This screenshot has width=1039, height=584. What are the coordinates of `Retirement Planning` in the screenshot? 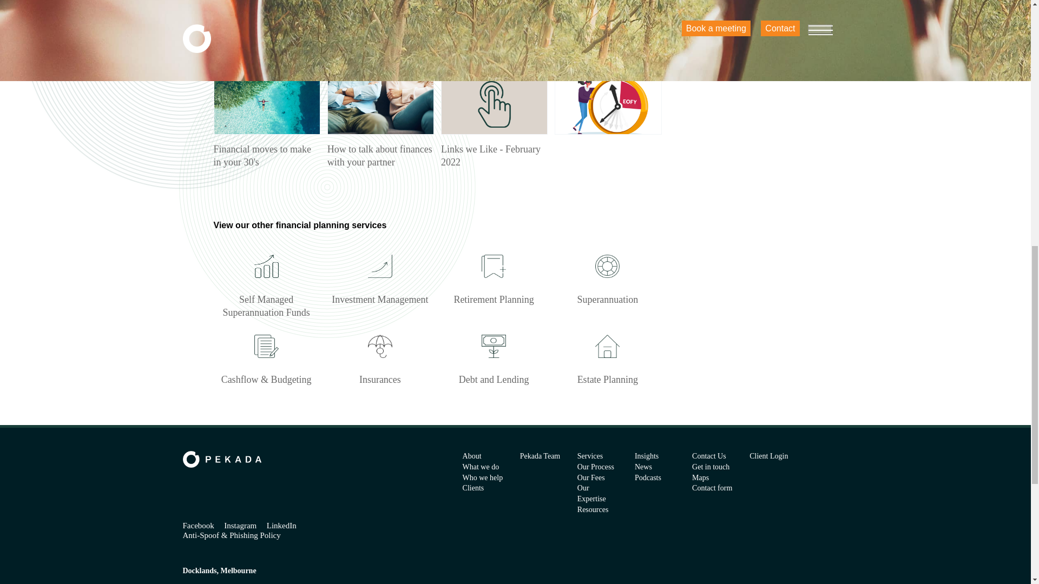 It's located at (494, 276).